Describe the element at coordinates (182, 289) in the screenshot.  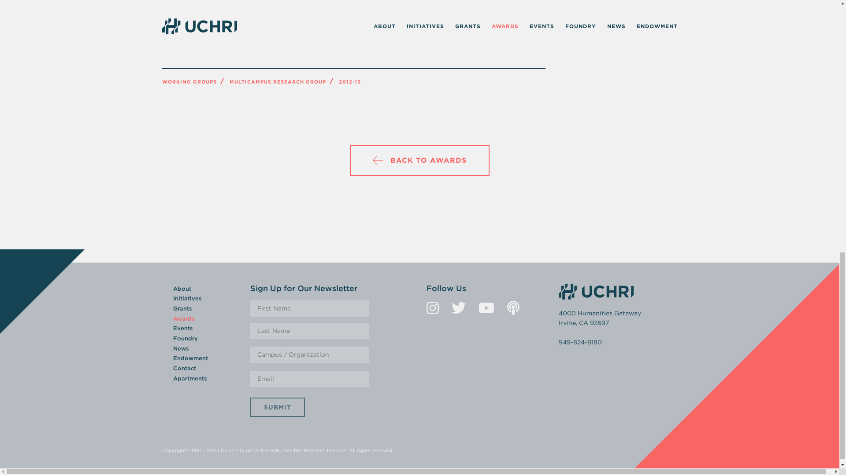
I see `About` at that location.